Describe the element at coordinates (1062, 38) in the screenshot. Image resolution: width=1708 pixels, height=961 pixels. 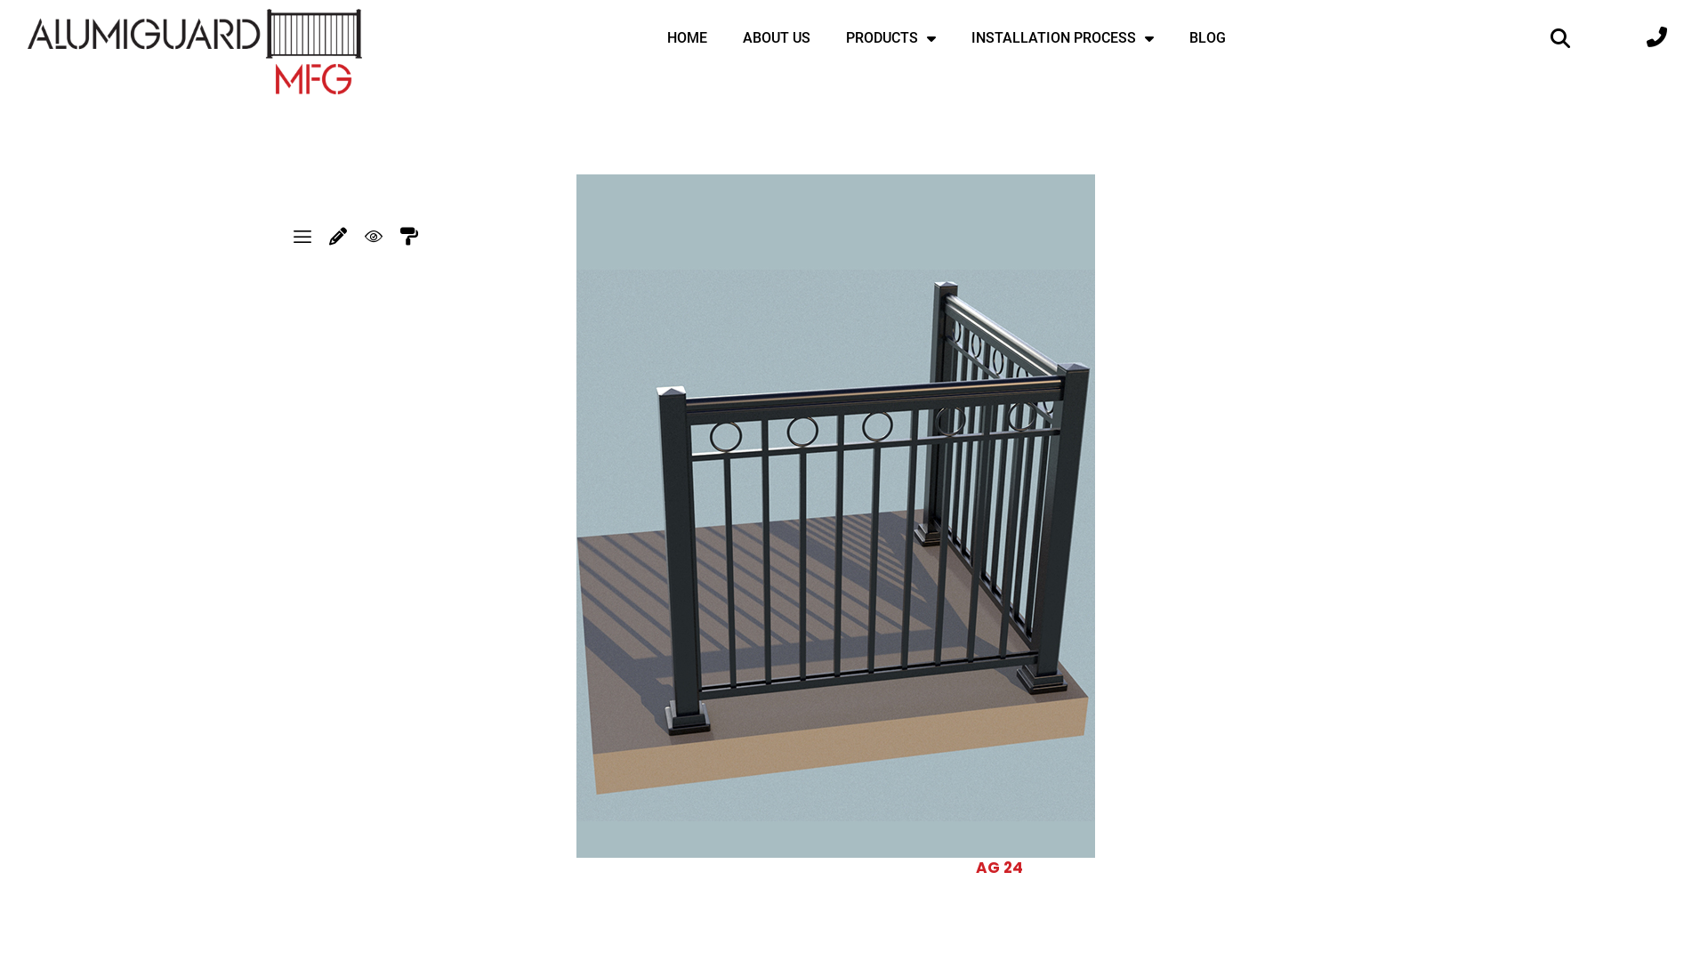
I see `INSTALLATION PROCESS` at that location.